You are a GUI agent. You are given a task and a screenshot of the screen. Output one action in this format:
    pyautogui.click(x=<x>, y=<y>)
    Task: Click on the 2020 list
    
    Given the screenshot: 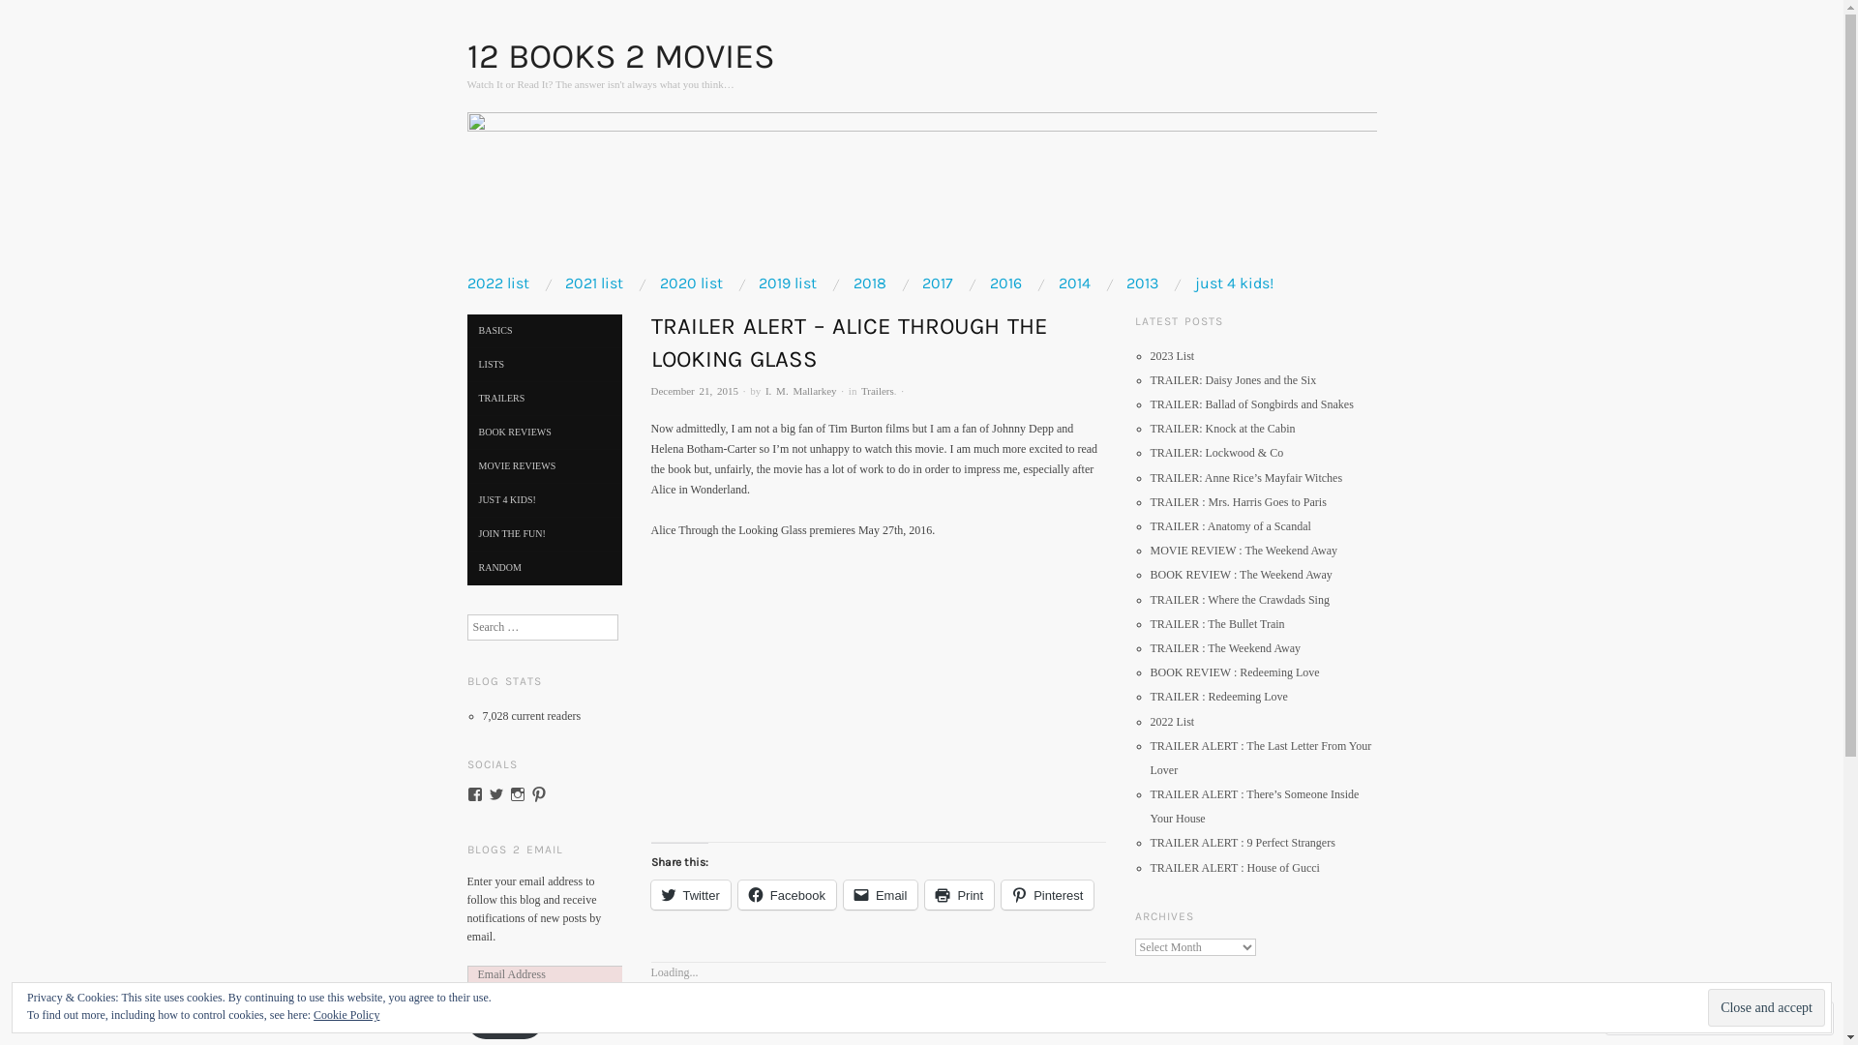 What is the action you would take?
    pyautogui.click(x=691, y=284)
    